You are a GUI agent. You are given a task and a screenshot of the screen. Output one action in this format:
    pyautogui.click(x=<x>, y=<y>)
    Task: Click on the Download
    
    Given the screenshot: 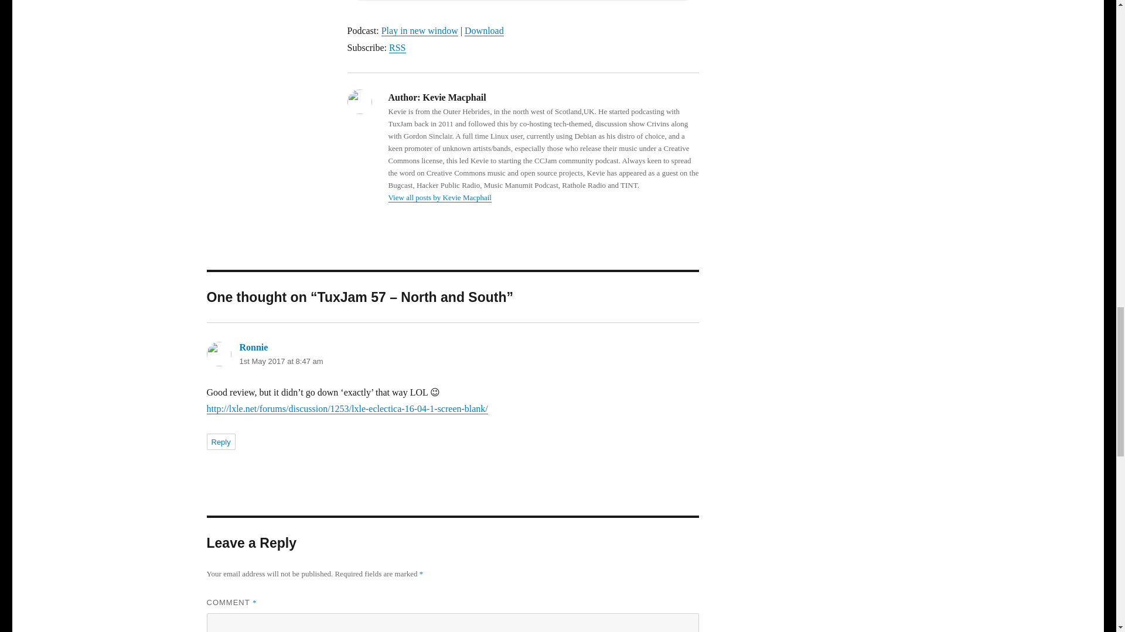 What is the action you would take?
    pyautogui.click(x=484, y=30)
    